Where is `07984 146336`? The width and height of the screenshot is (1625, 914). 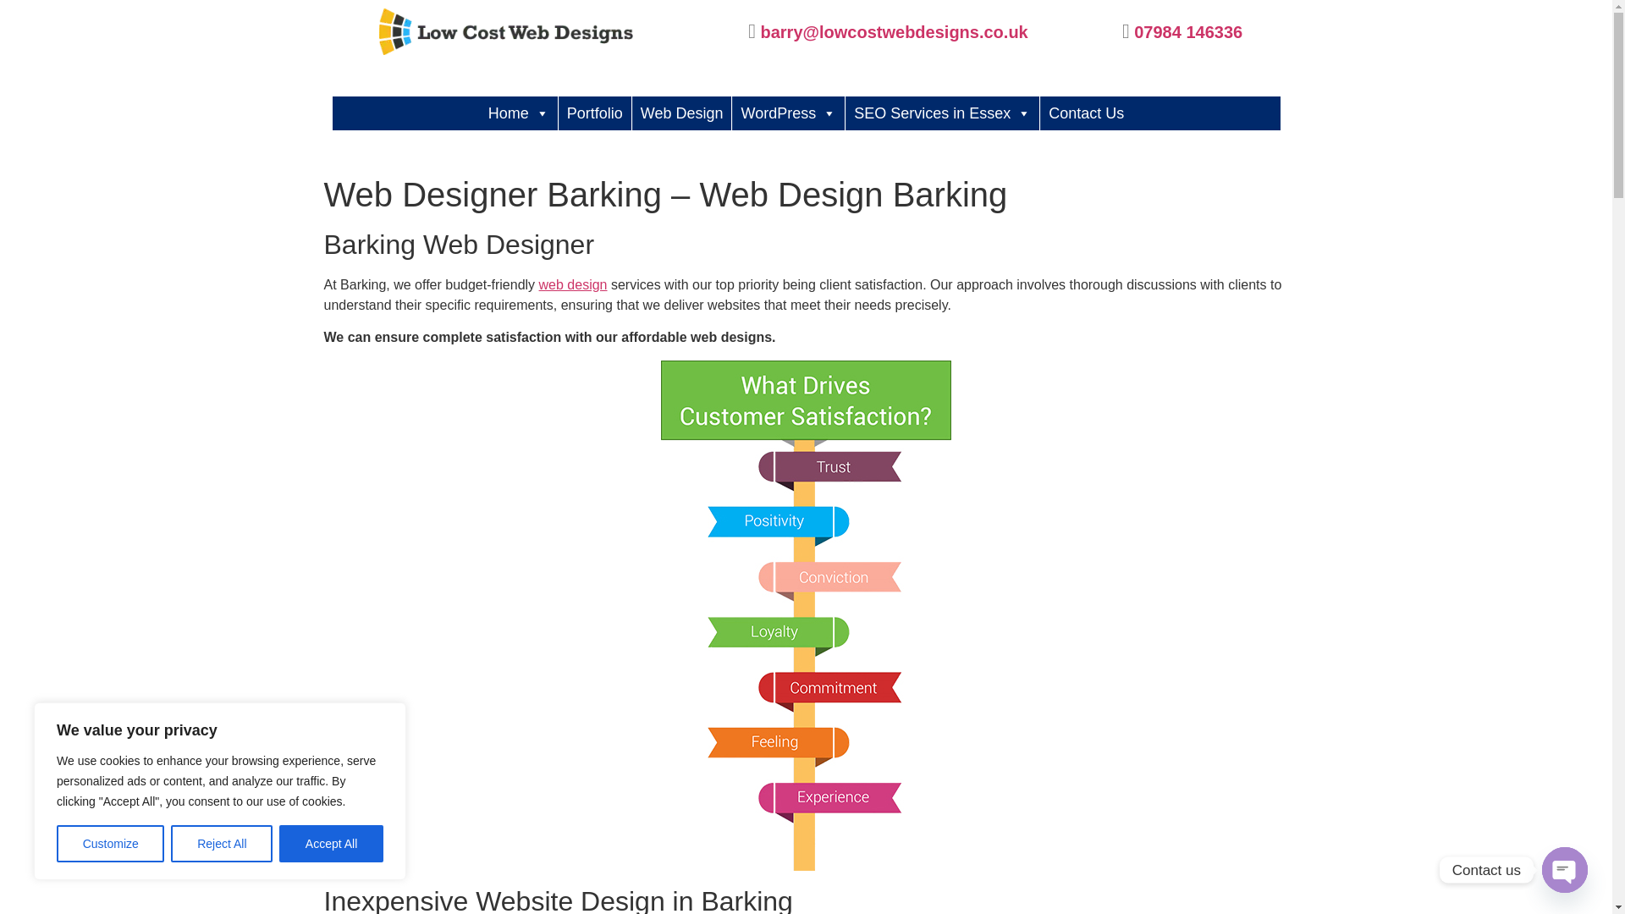 07984 146336 is located at coordinates (1188, 30).